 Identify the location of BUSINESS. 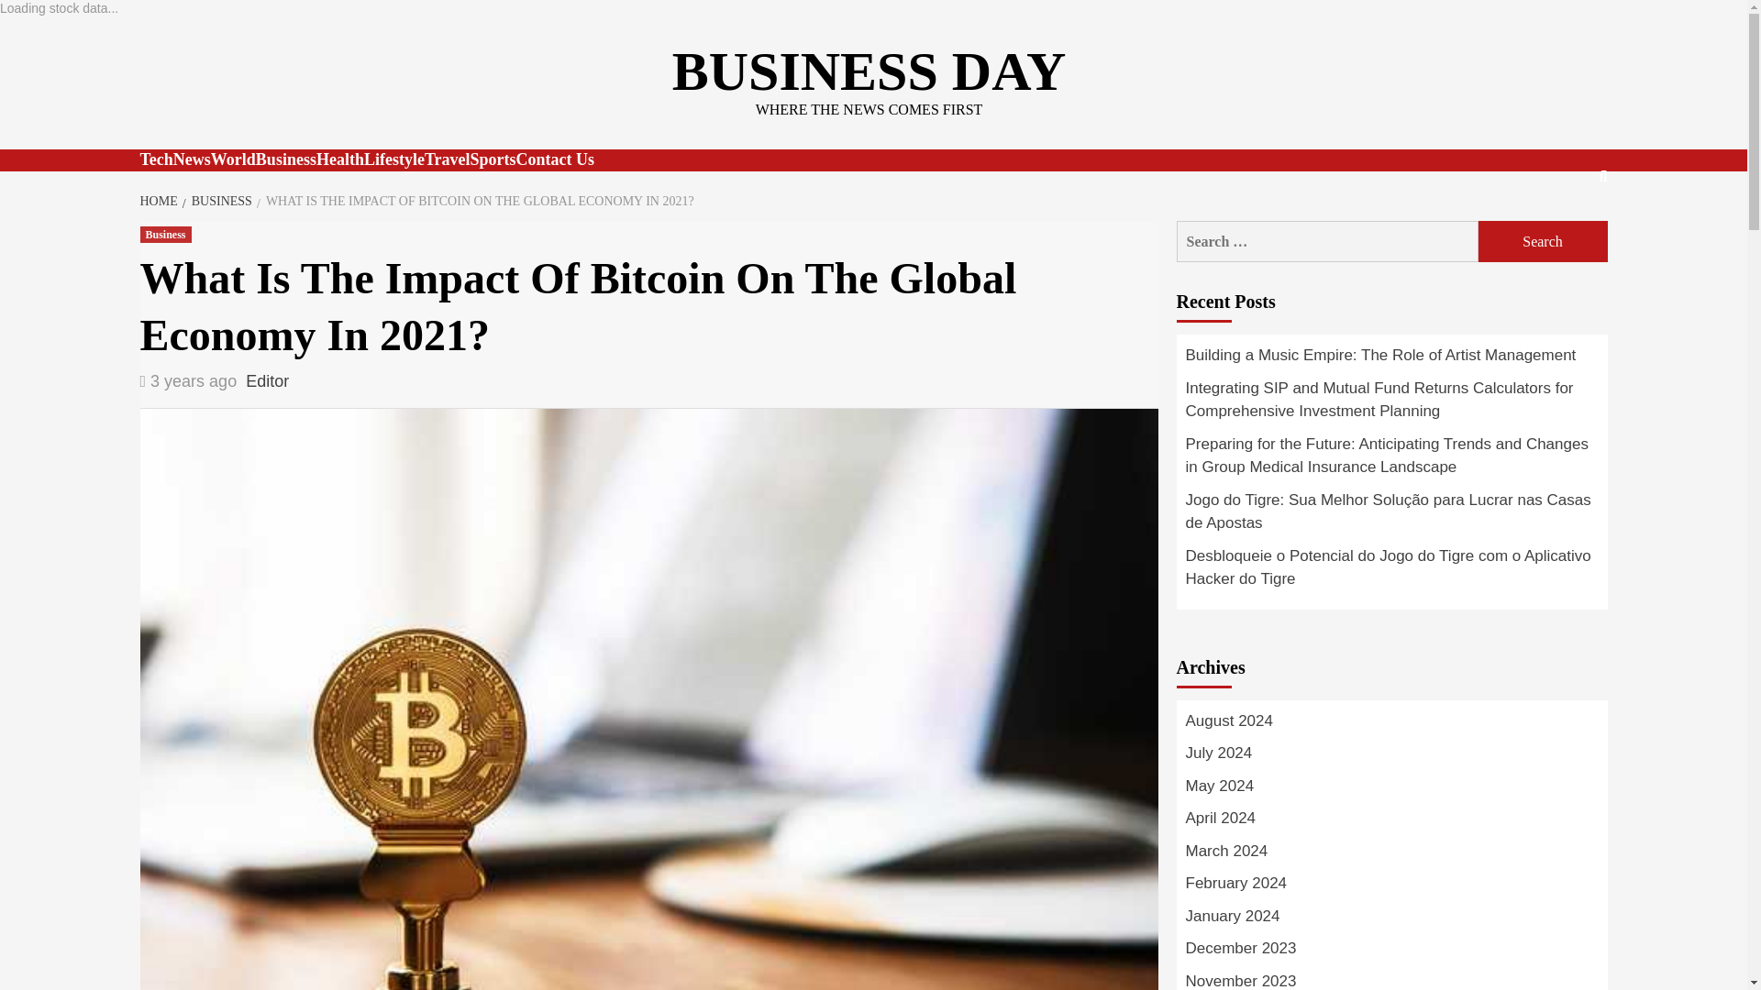
(220, 200).